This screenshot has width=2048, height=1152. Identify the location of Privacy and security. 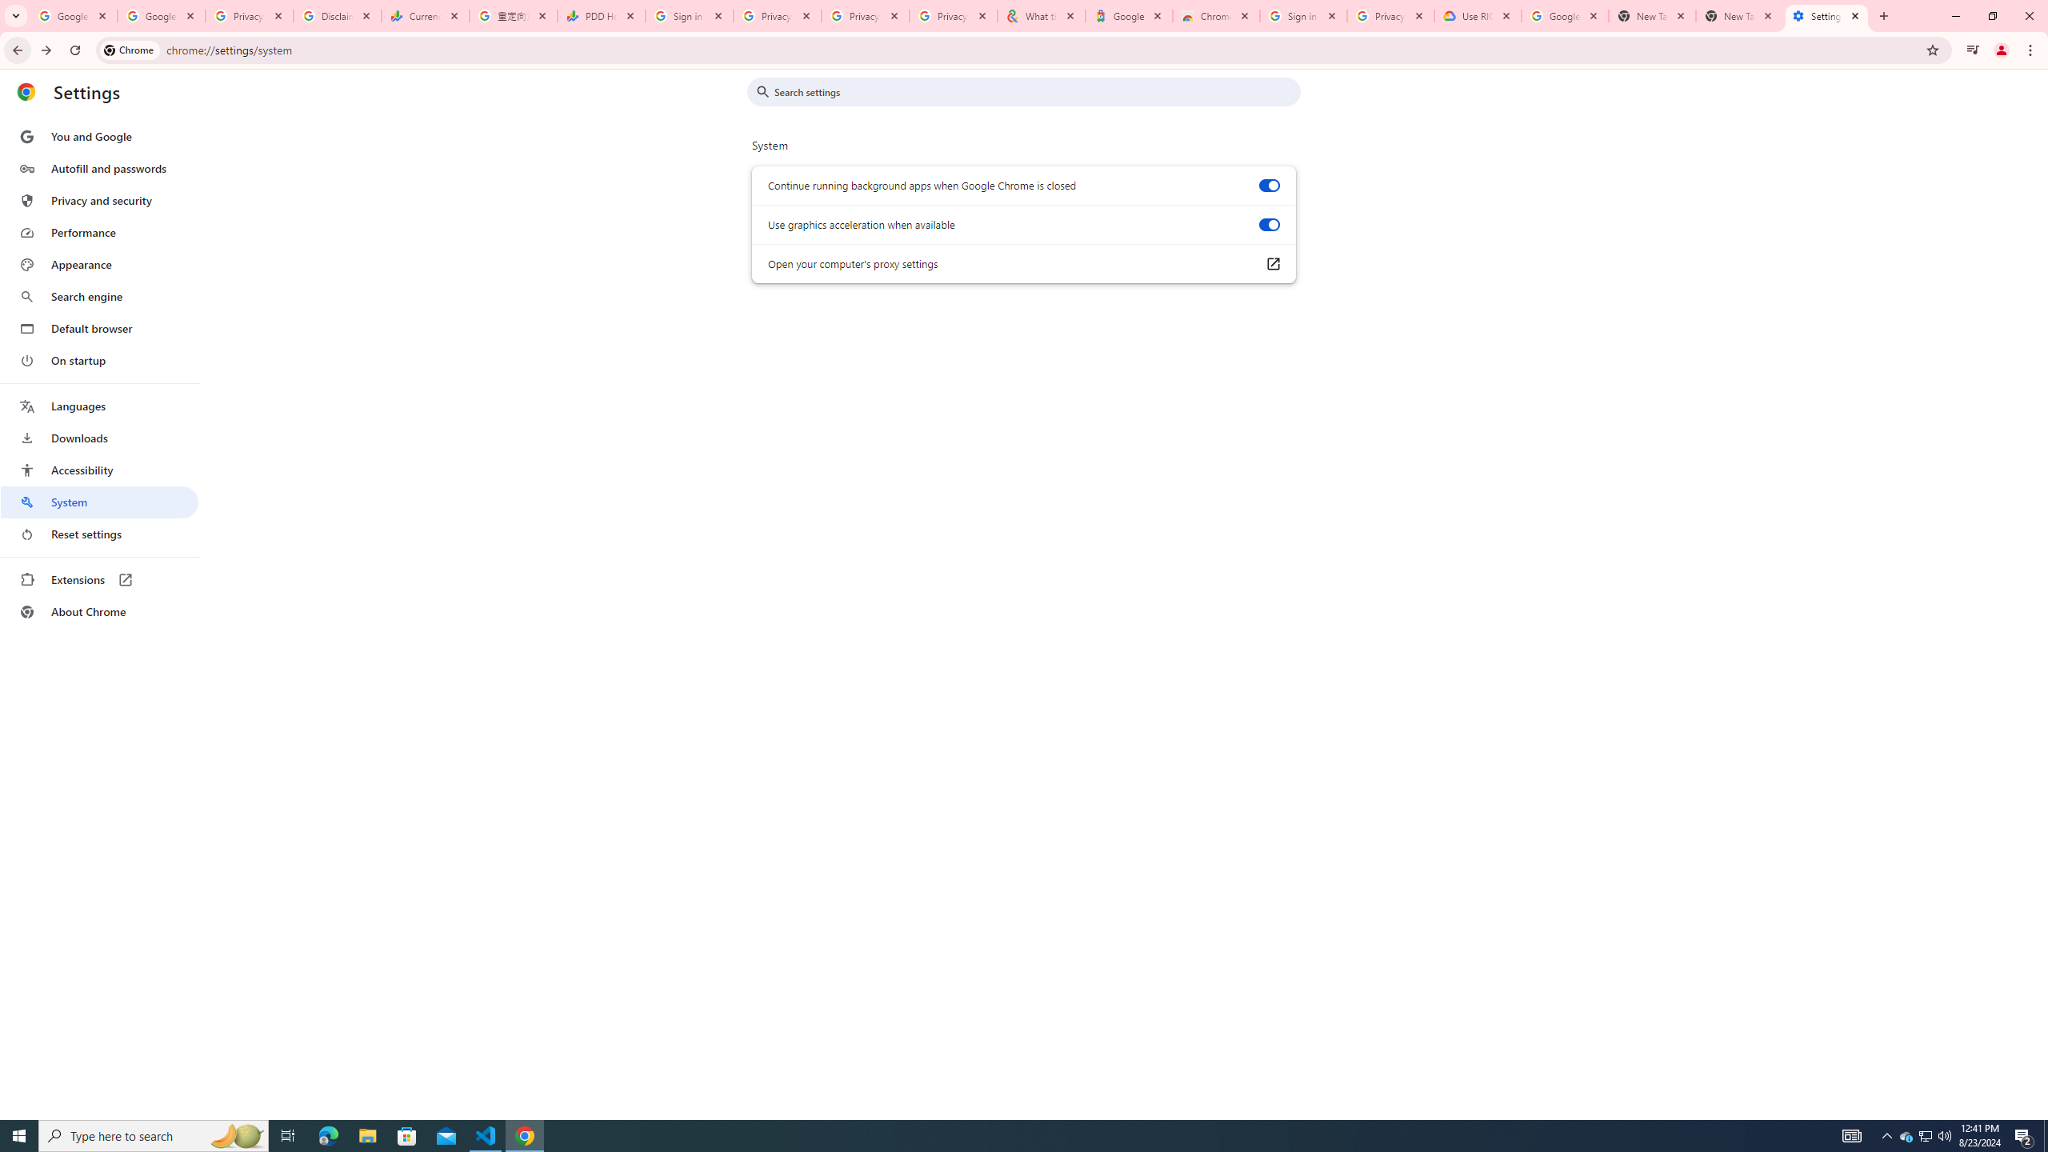
(99, 200).